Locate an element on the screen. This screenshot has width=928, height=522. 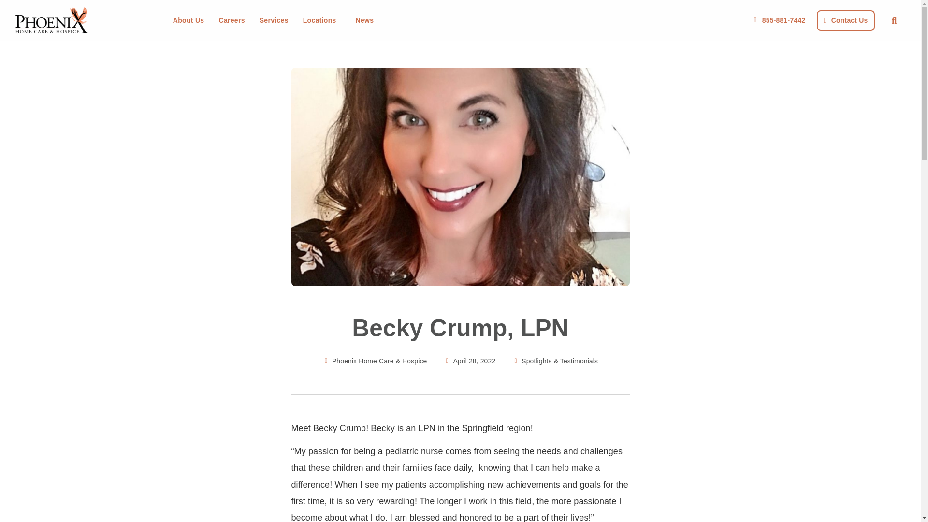
Services is located at coordinates (274, 20).